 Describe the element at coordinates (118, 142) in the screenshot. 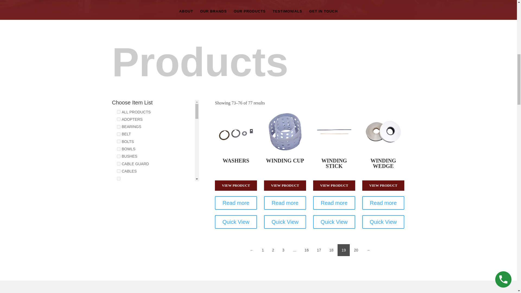

I see `228` at that location.